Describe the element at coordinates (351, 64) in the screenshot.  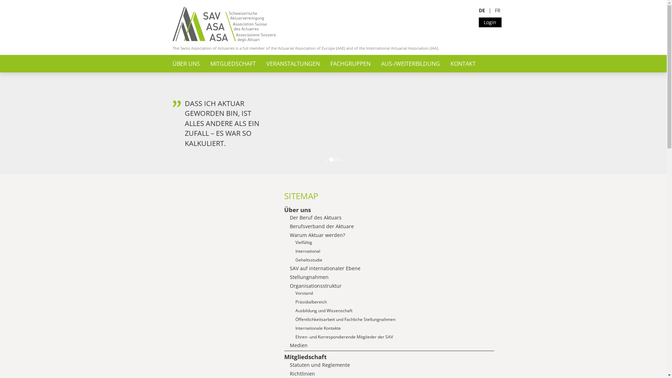
I see `FACHGRUPPEN` at that location.